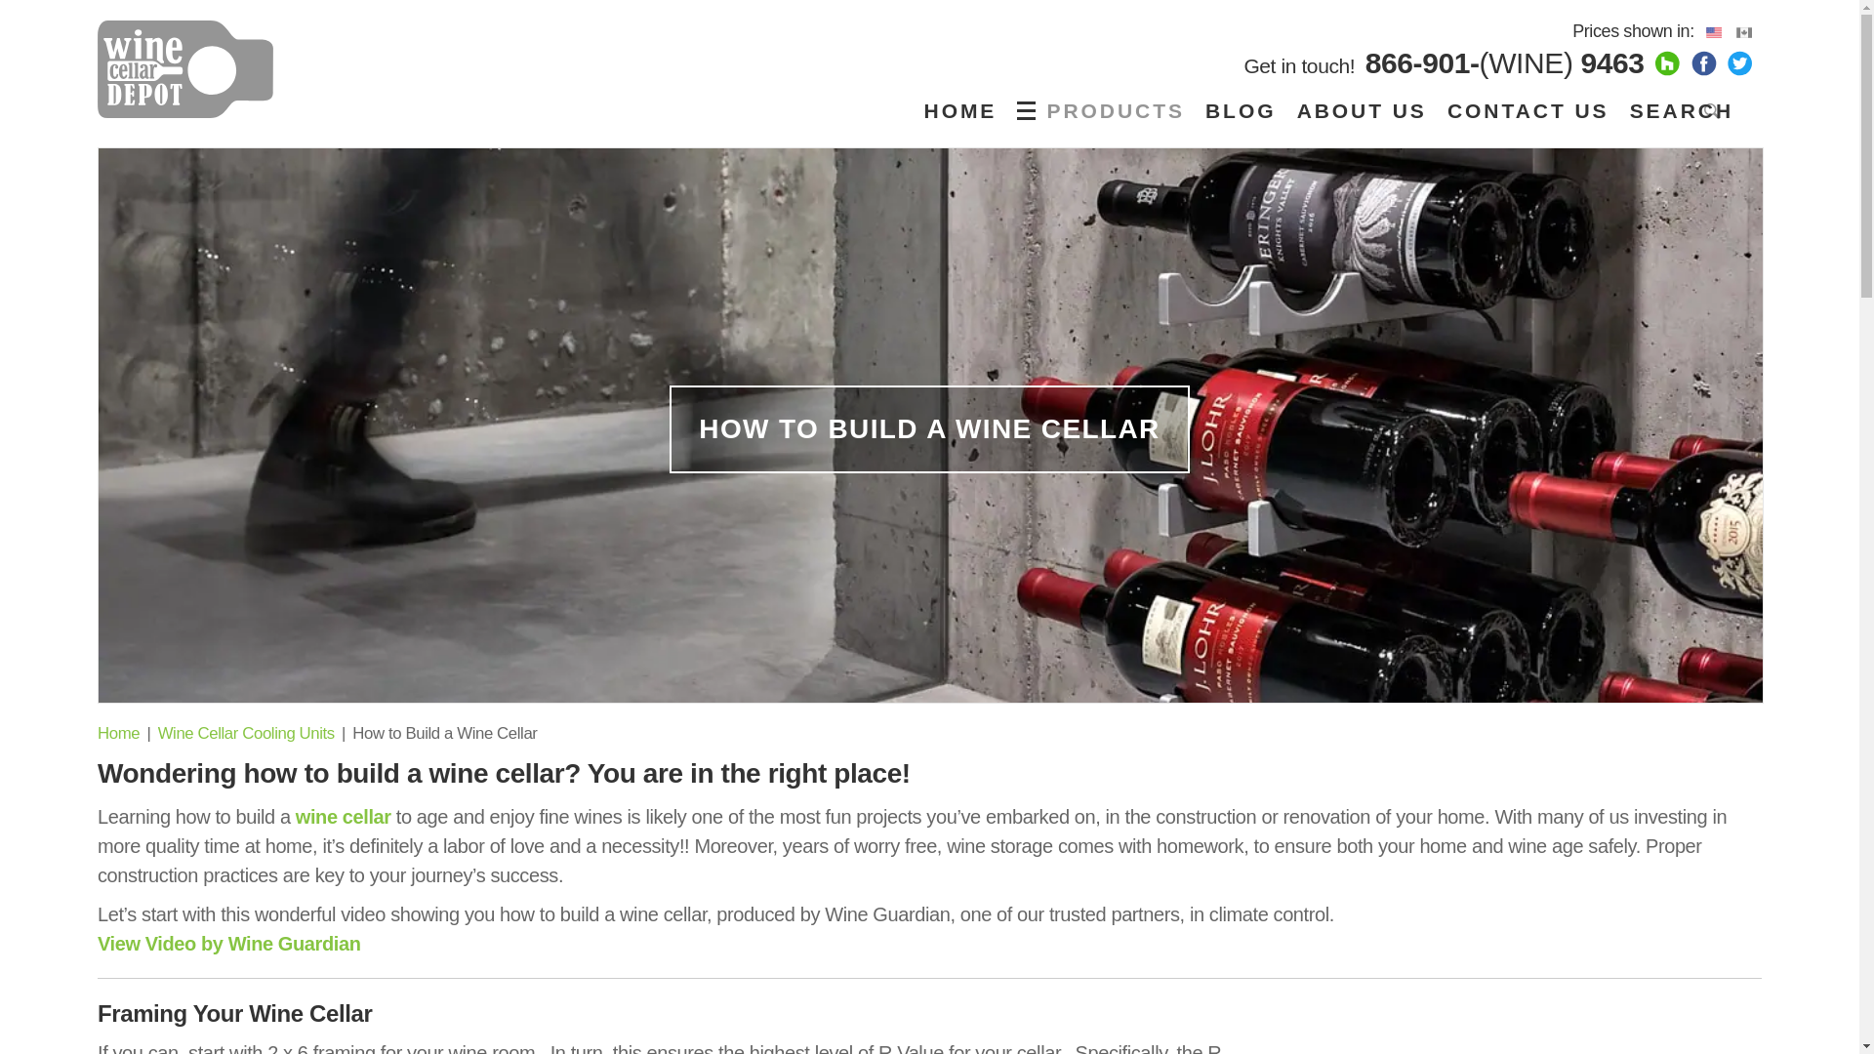 This screenshot has width=1874, height=1054. Describe the element at coordinates (1362, 110) in the screenshot. I see `ABOUT US` at that location.